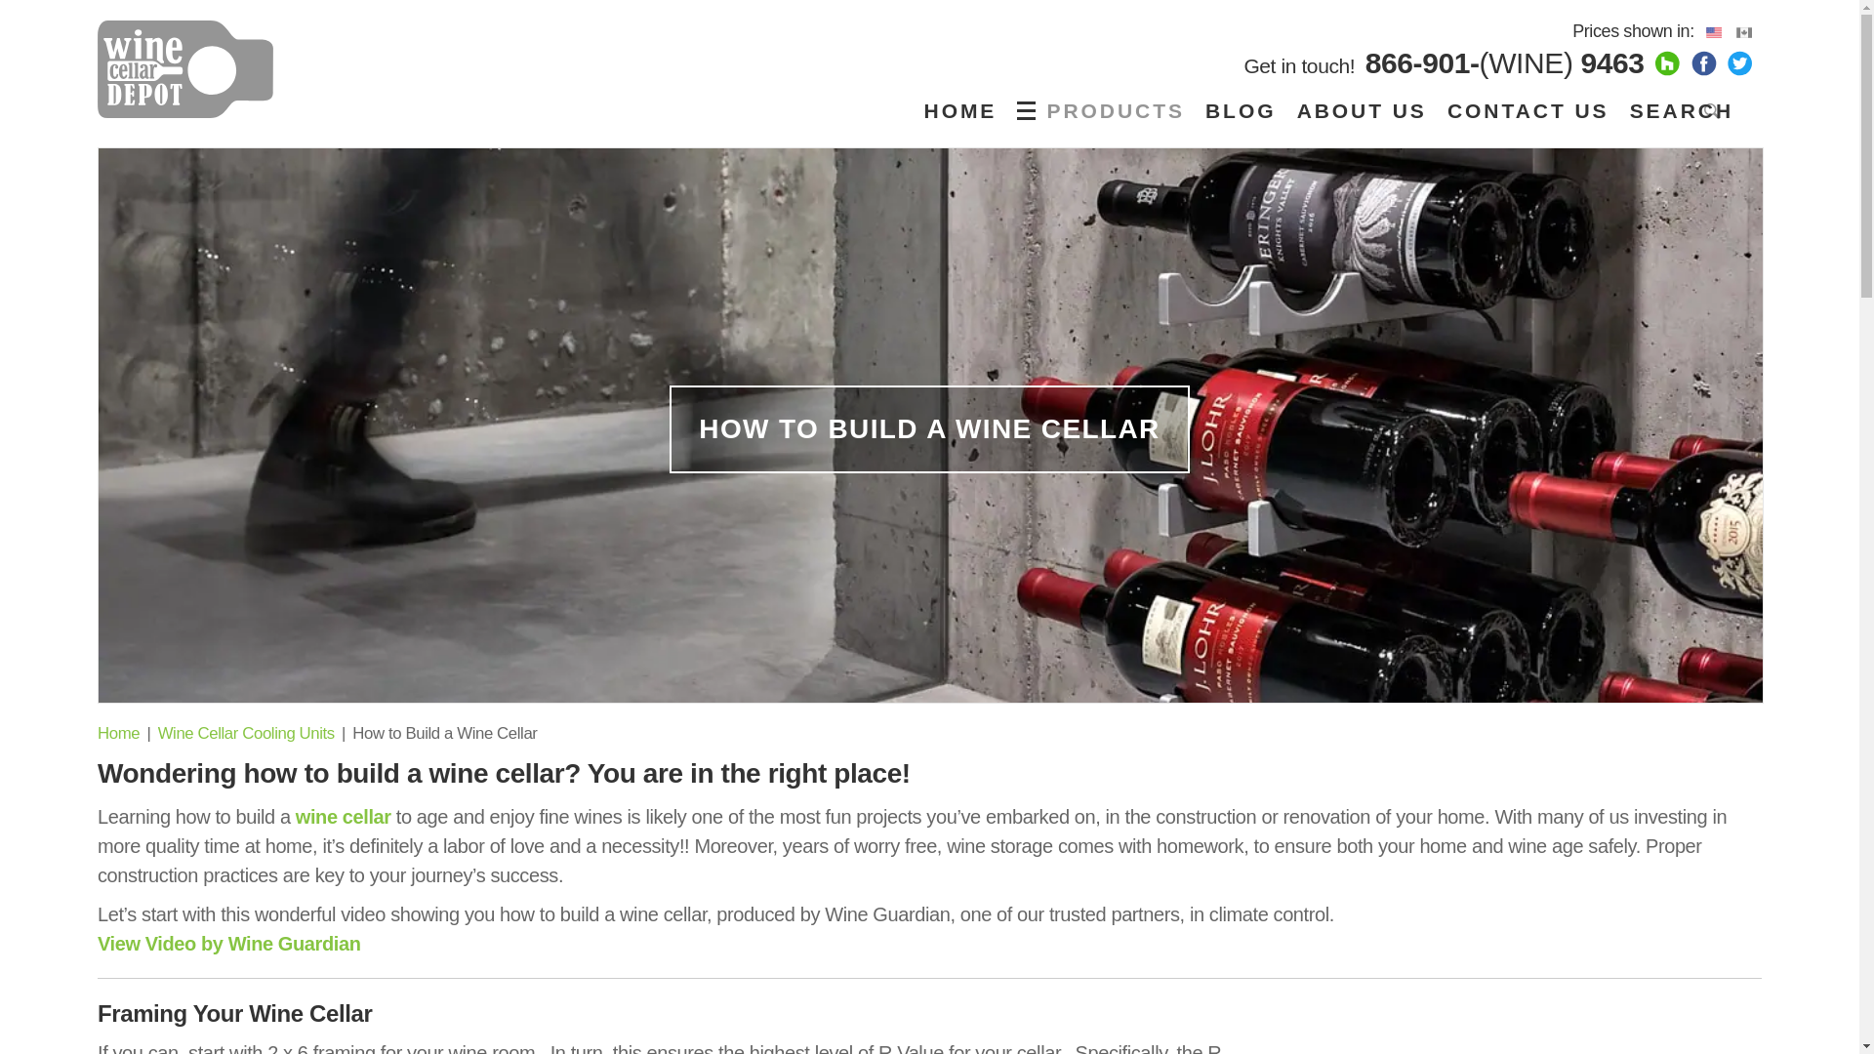 This screenshot has width=1874, height=1054. Describe the element at coordinates (1362, 110) in the screenshot. I see `ABOUT US` at that location.